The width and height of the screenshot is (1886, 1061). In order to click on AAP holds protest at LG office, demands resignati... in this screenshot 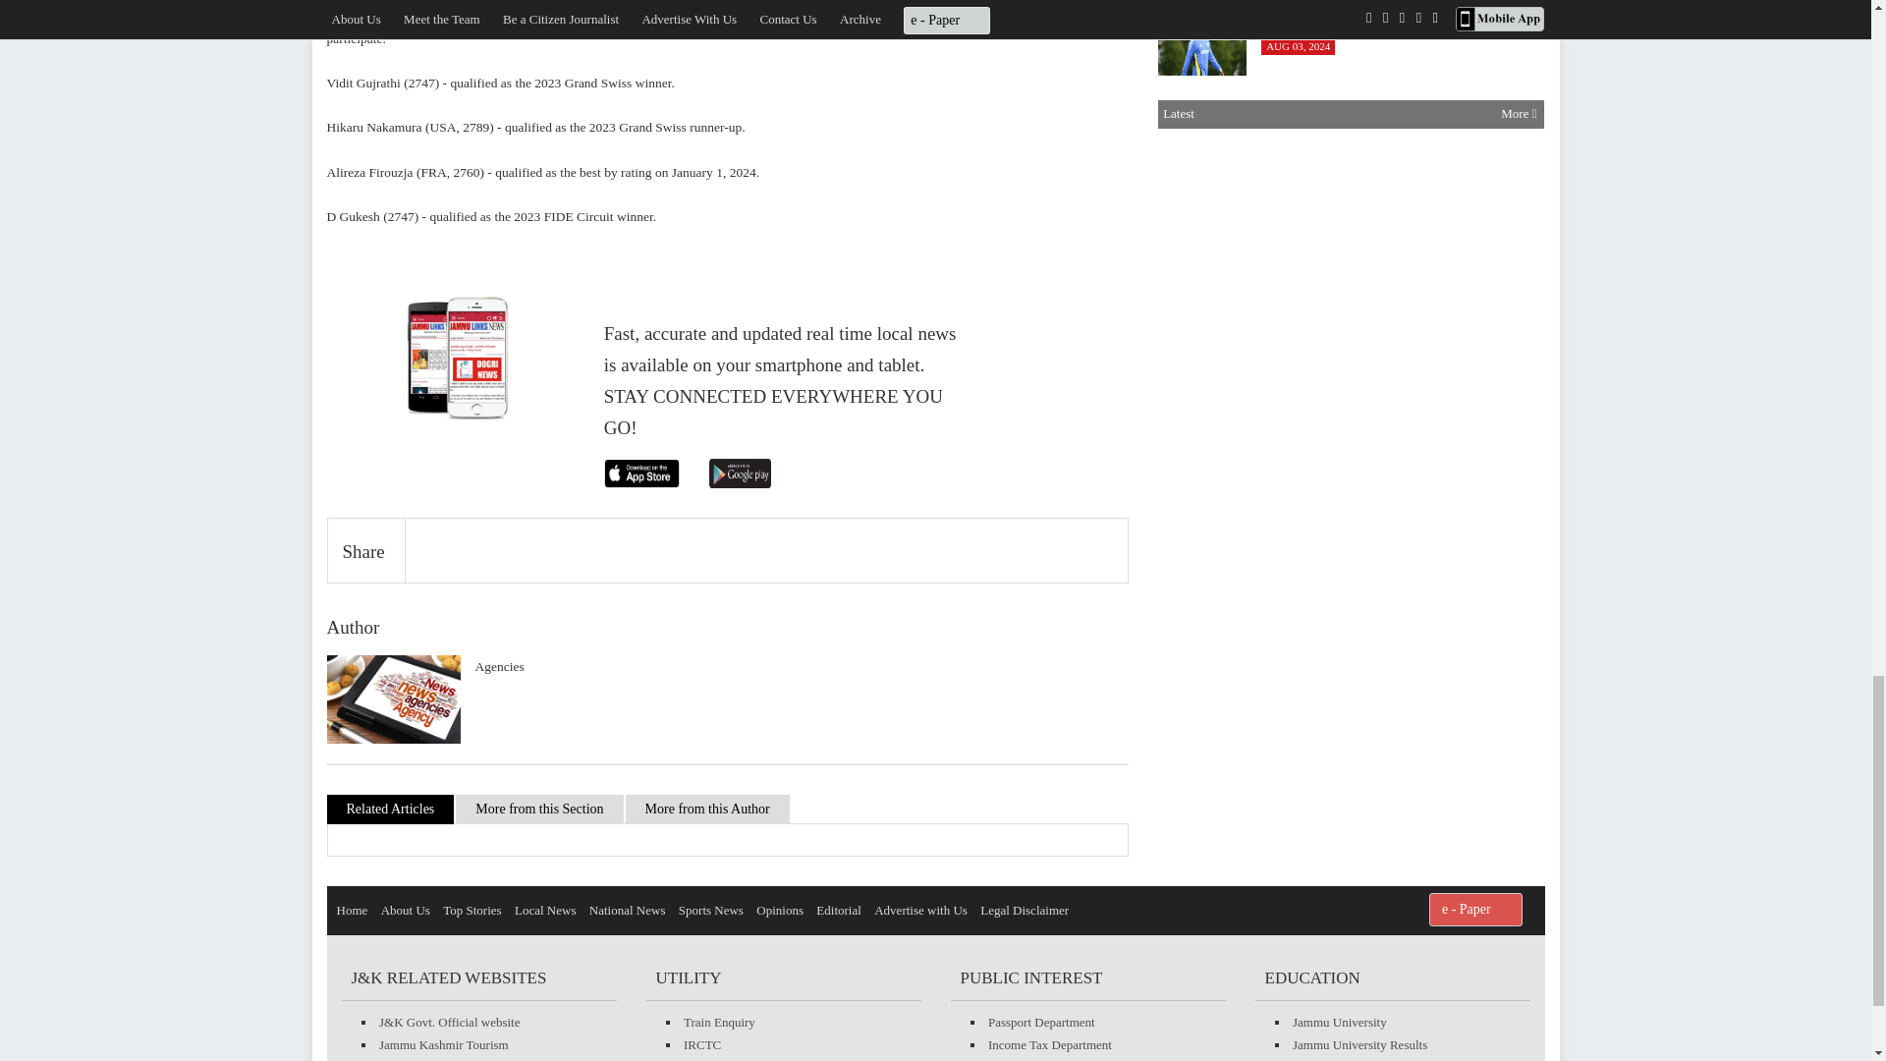, I will do `click(1202, 417)`.